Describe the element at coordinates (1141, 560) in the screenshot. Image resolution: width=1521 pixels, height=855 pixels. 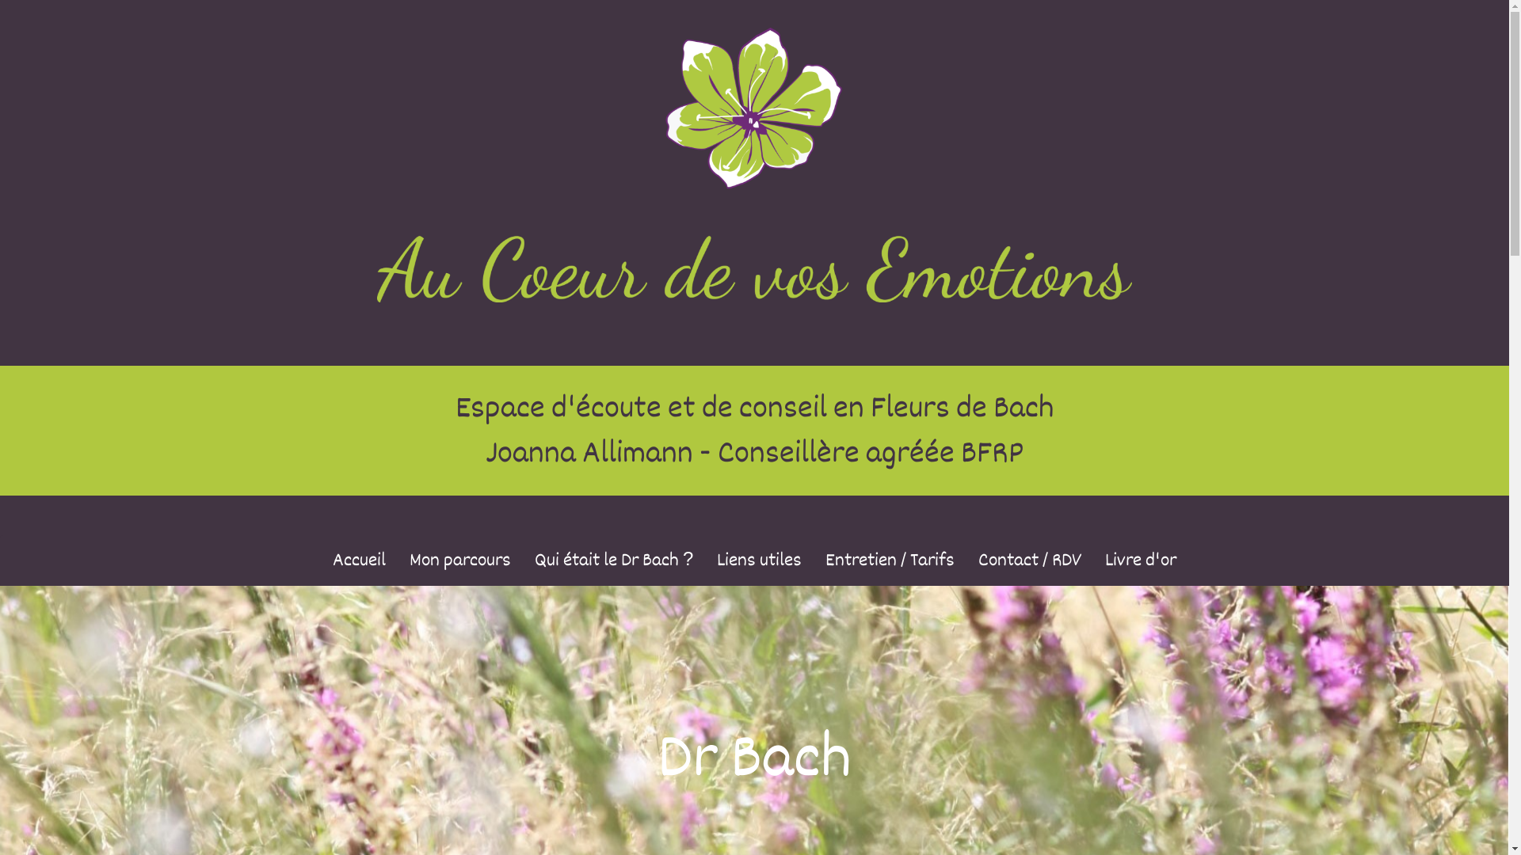
I see `Livre d'or` at that location.